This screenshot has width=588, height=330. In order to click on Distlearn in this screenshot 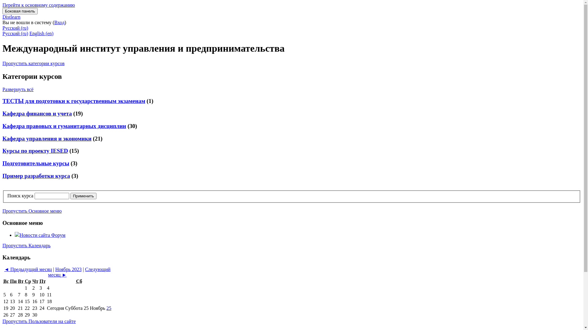, I will do `click(12, 17)`.